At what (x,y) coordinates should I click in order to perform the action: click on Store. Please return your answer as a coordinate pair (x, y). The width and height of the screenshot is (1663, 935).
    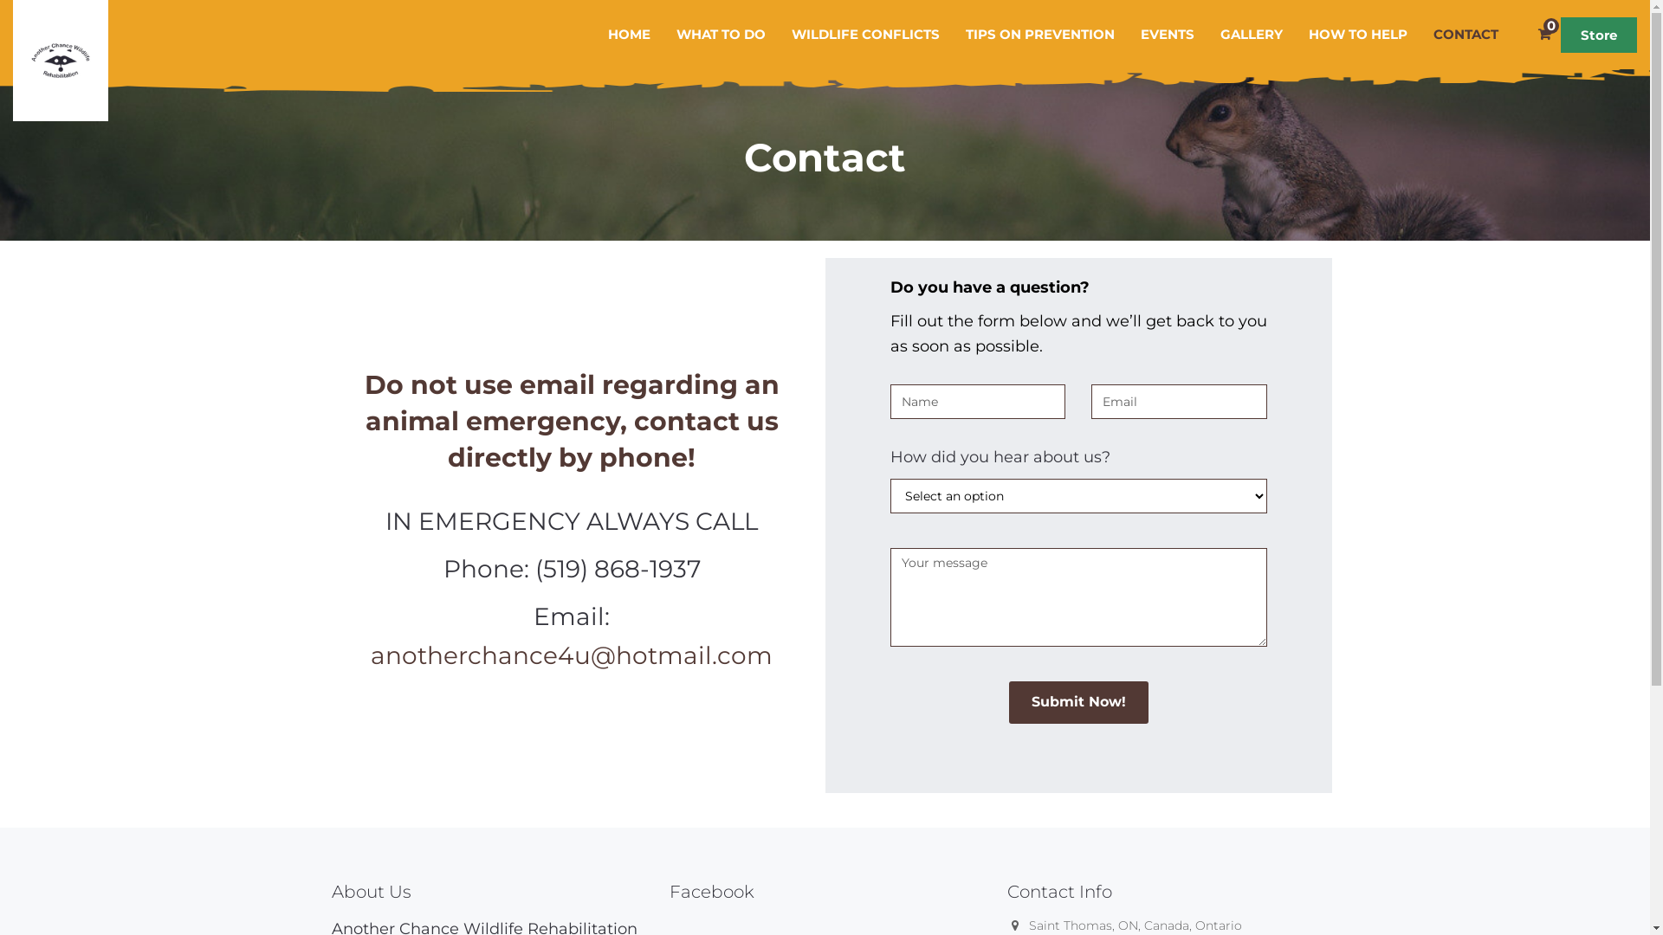
    Looking at the image, I should click on (1599, 35).